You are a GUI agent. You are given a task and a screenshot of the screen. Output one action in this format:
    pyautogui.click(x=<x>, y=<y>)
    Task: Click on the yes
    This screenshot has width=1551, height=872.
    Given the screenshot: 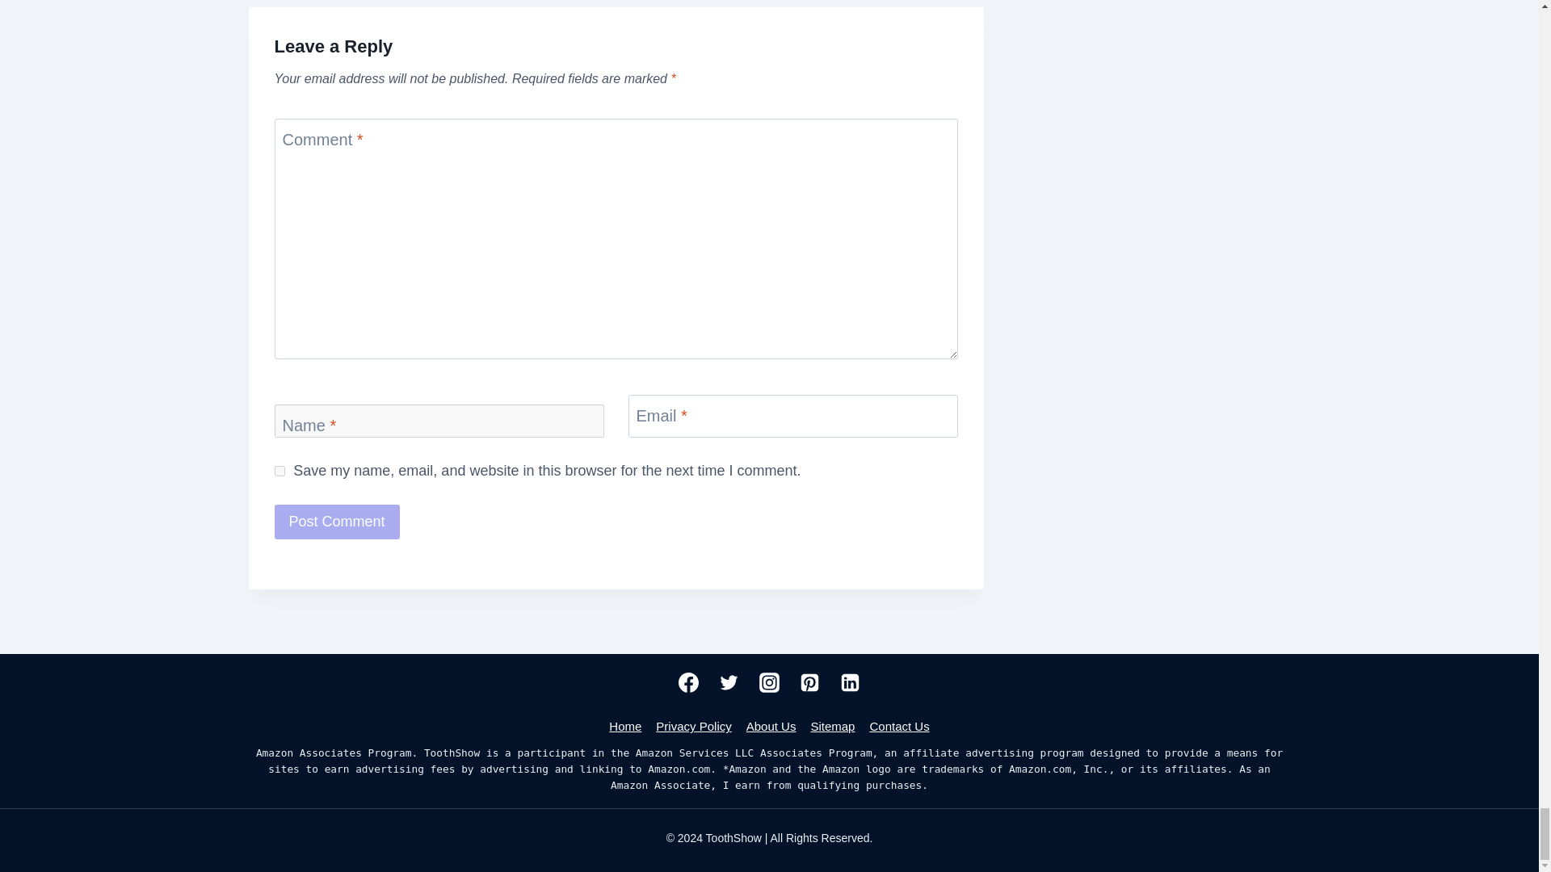 What is the action you would take?
    pyautogui.click(x=280, y=470)
    